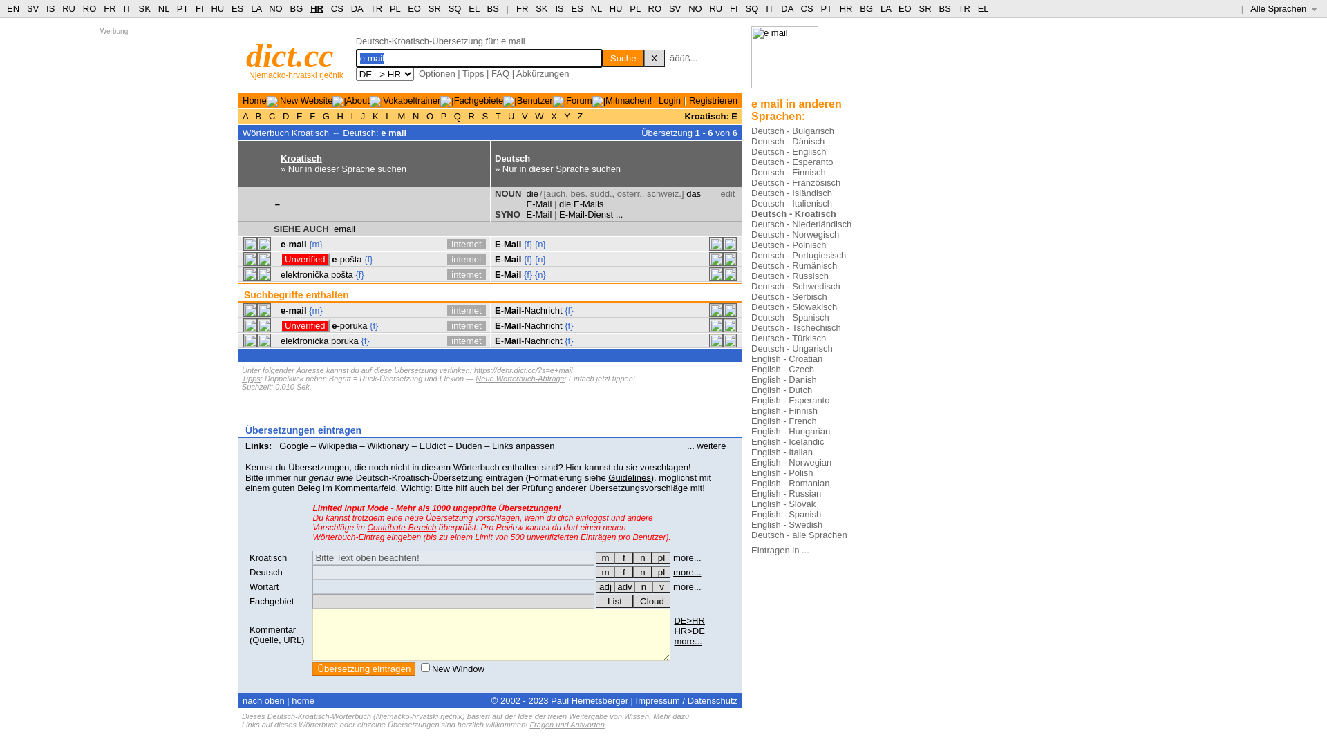  I want to click on Nur in dieser Sprache suchen, so click(347, 169).